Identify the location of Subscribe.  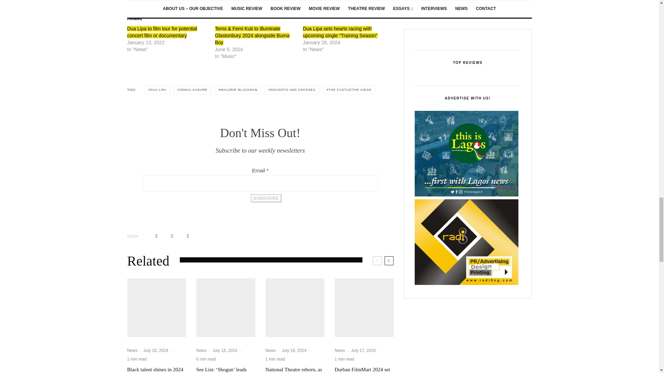
(266, 198).